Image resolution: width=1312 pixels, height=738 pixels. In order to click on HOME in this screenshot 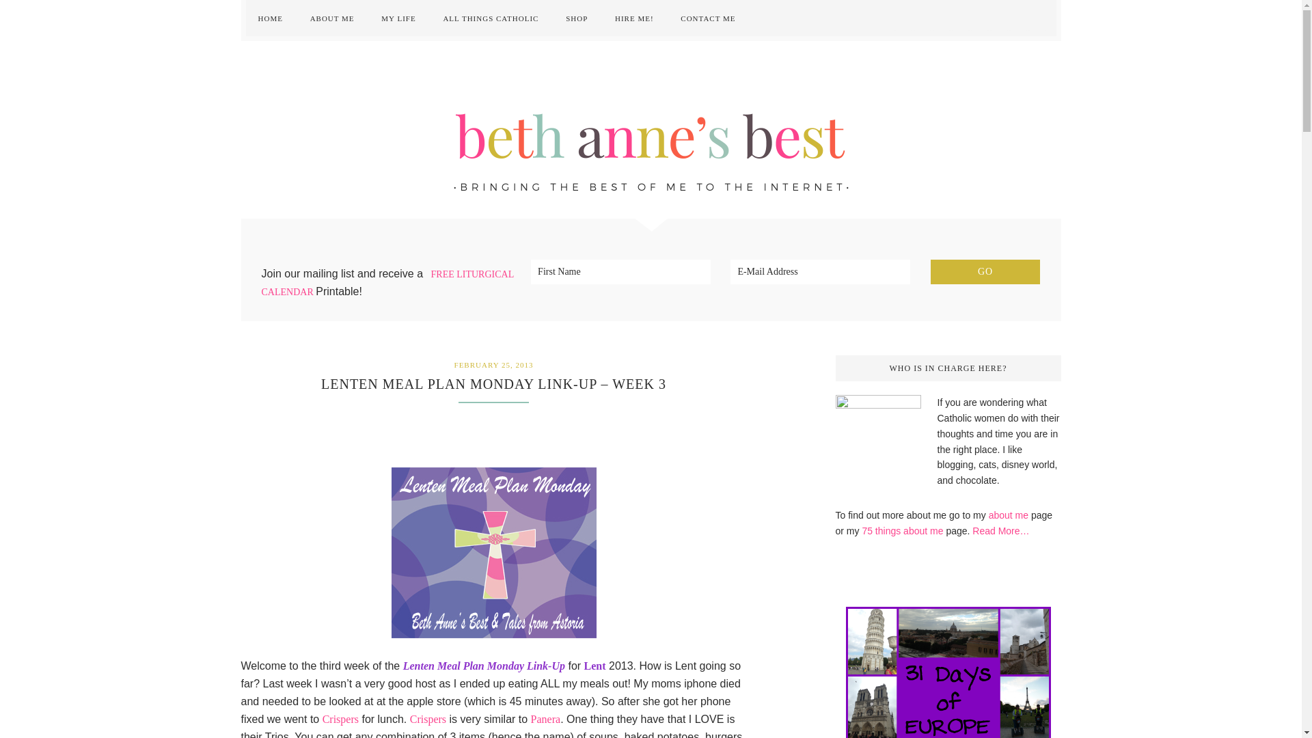, I will do `click(271, 18)`.